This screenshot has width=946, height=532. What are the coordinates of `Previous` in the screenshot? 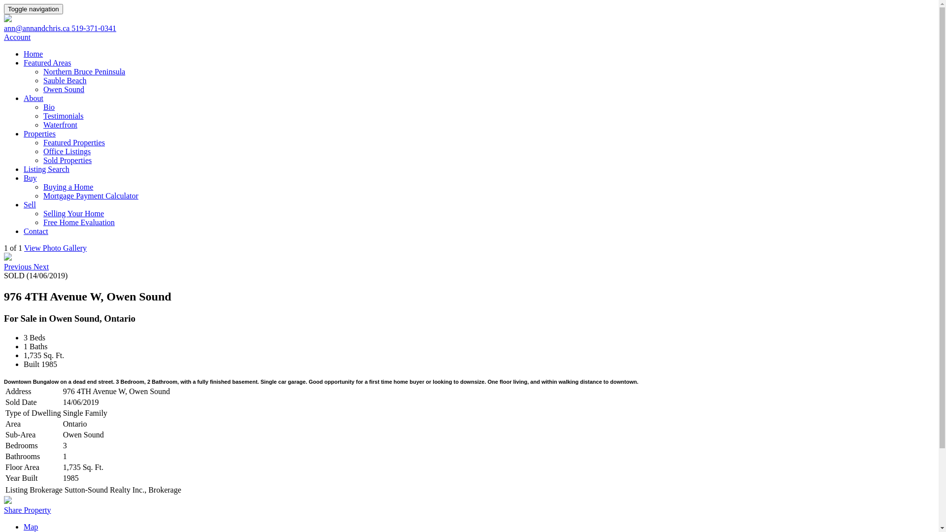 It's located at (19, 267).